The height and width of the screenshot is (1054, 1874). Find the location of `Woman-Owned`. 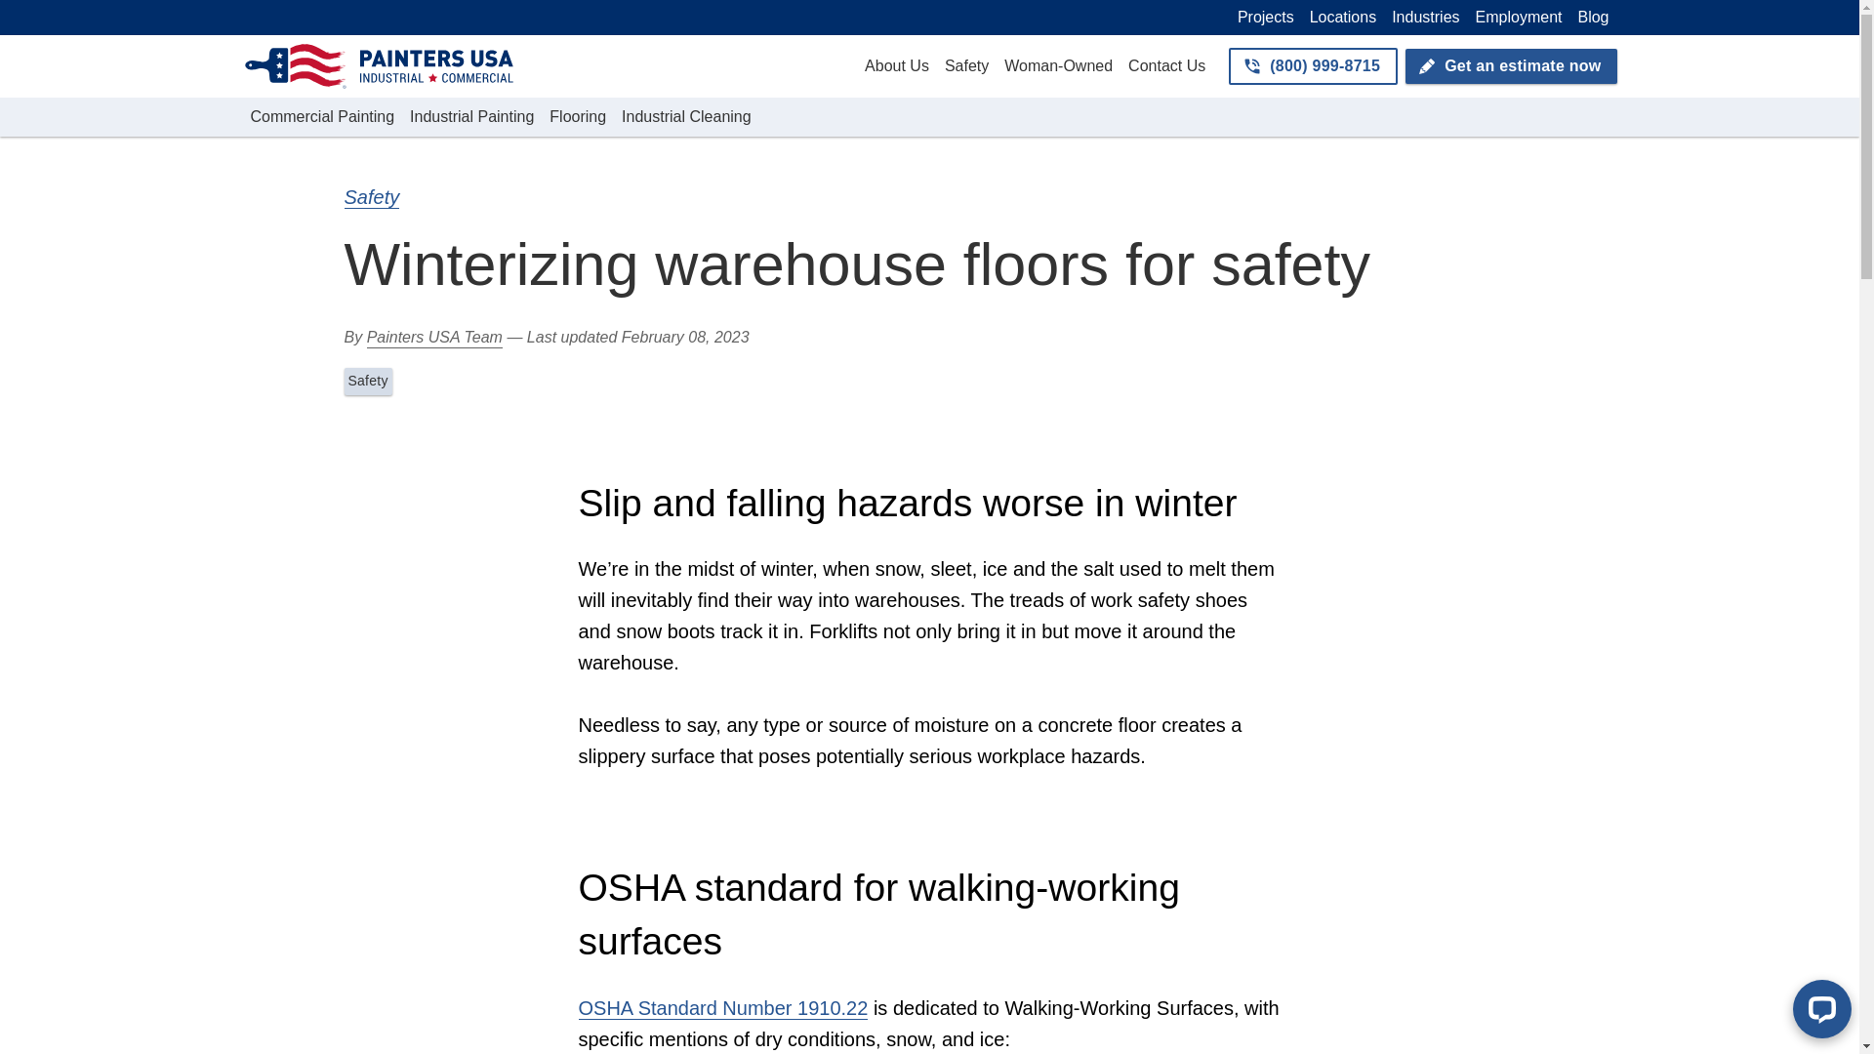

Woman-Owned is located at coordinates (1058, 66).